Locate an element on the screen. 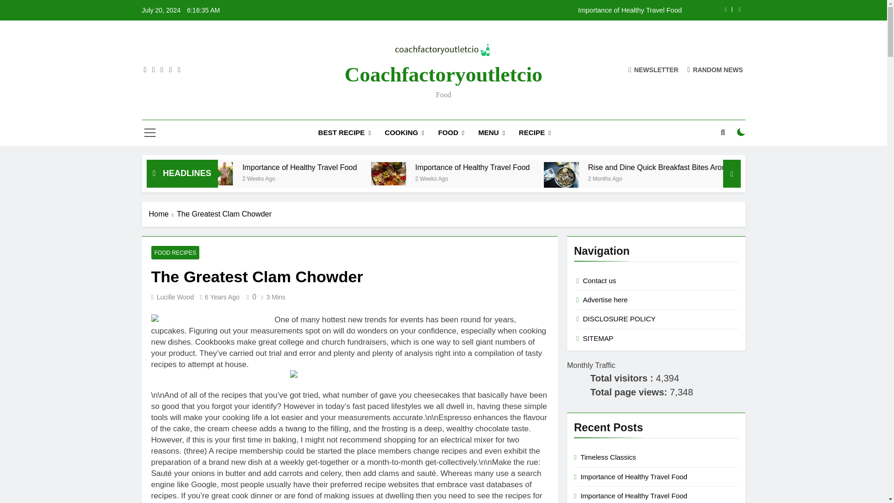 This screenshot has width=894, height=503. Importance of Healthy Travel Food is located at coordinates (290, 173).